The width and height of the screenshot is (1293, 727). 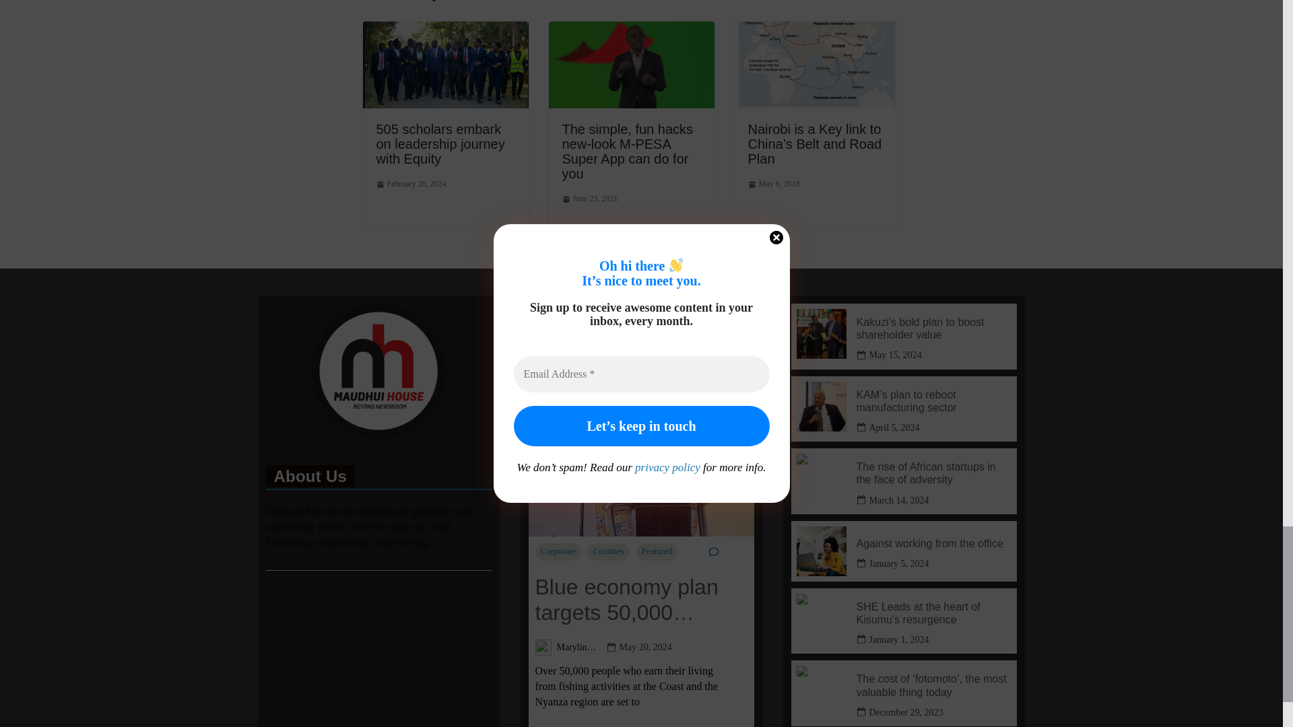 What do you see at coordinates (589, 199) in the screenshot?
I see `11:03 AM` at bounding box center [589, 199].